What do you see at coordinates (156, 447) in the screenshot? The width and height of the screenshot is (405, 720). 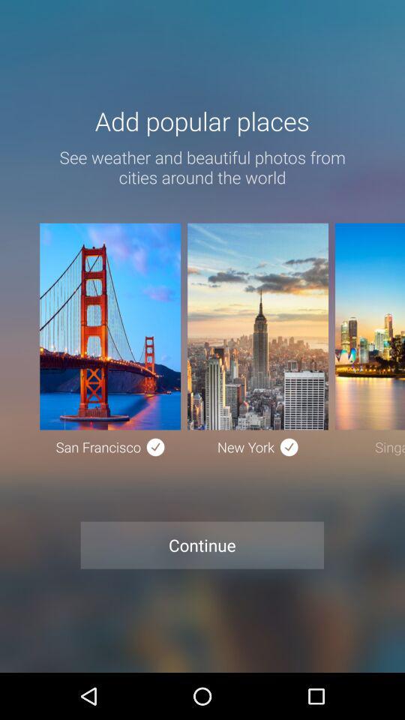 I see `click on the symbol which is to the right of san francisco` at bounding box center [156, 447].